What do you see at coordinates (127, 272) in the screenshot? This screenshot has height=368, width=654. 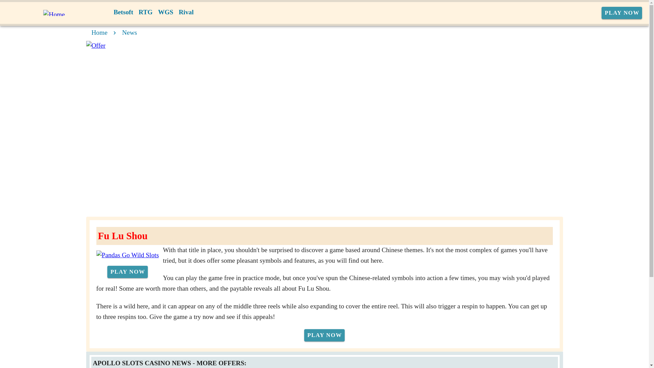 I see `PLAY NOW` at bounding box center [127, 272].